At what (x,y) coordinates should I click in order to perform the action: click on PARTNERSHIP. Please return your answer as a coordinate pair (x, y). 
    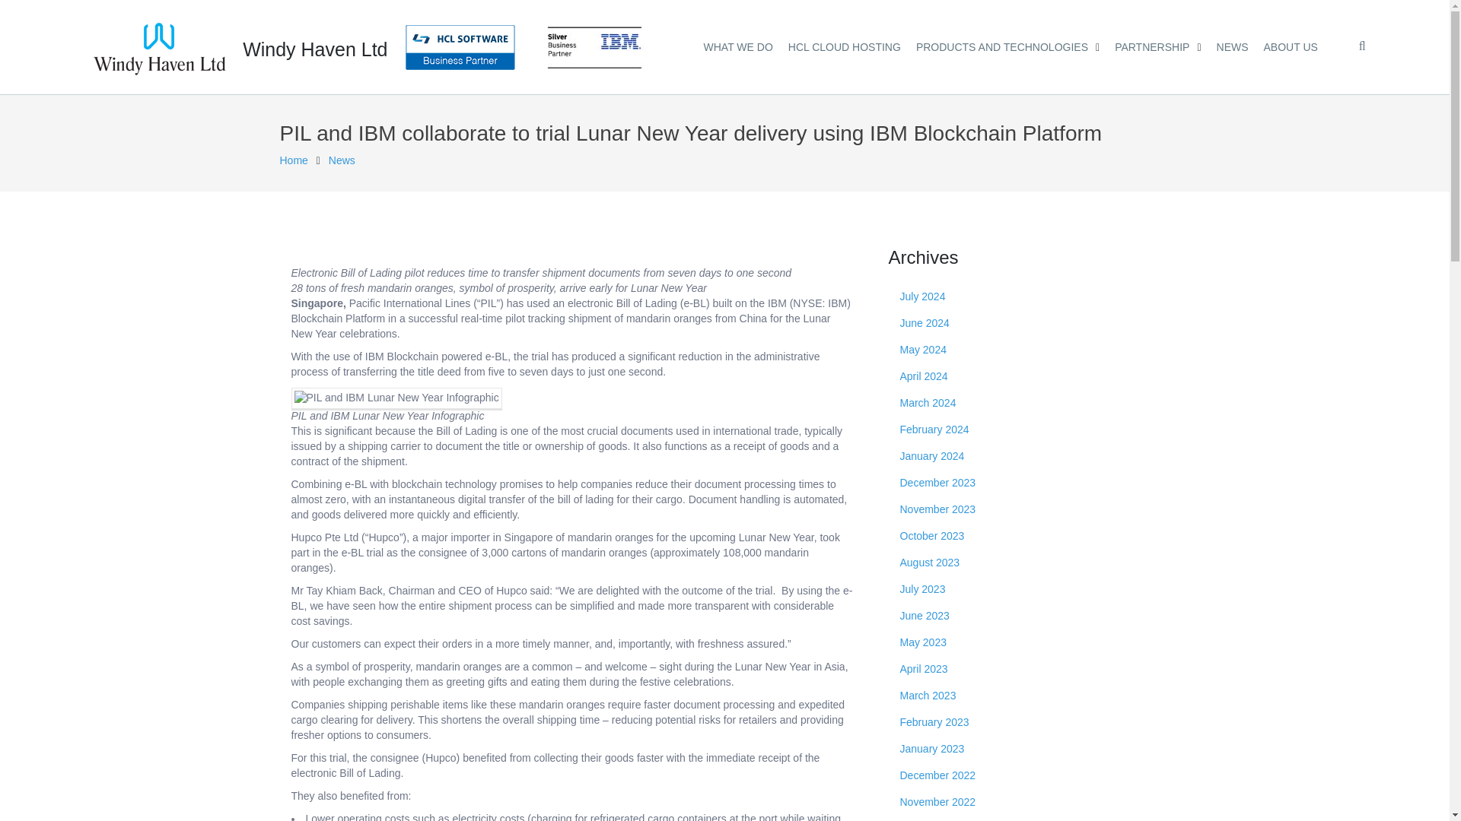
    Looking at the image, I should click on (1157, 44).